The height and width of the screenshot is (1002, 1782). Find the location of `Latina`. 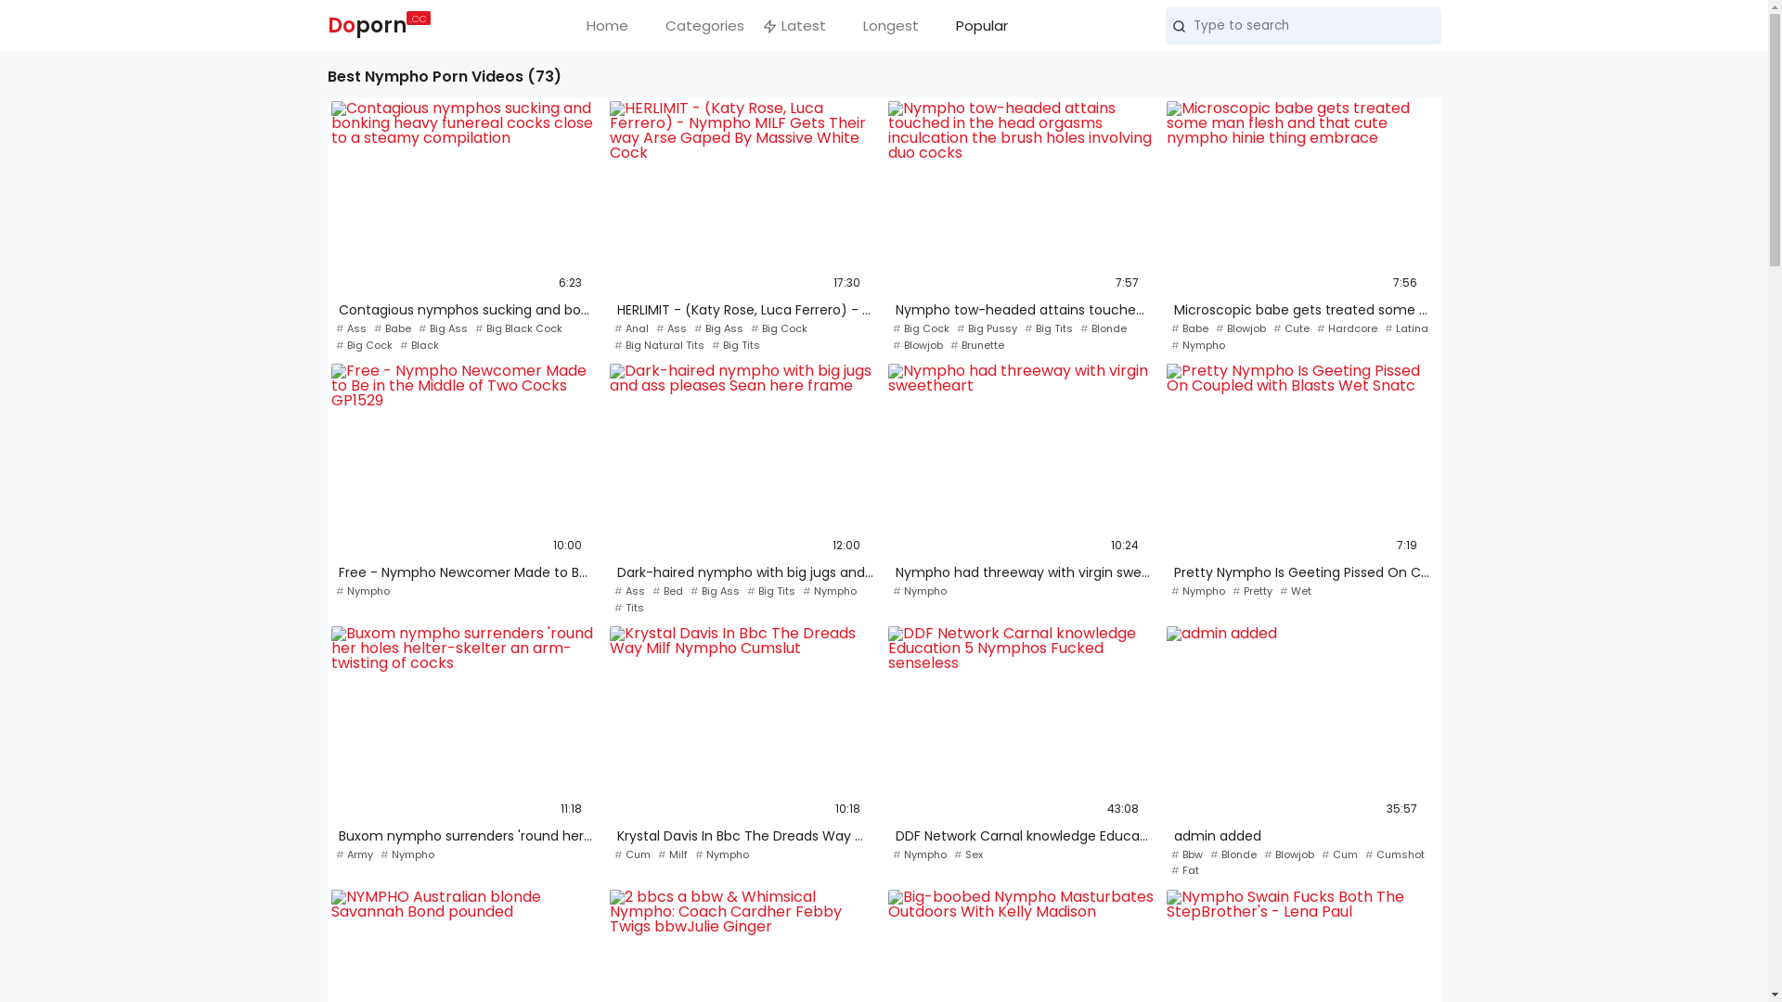

Latina is located at coordinates (1407, 328).